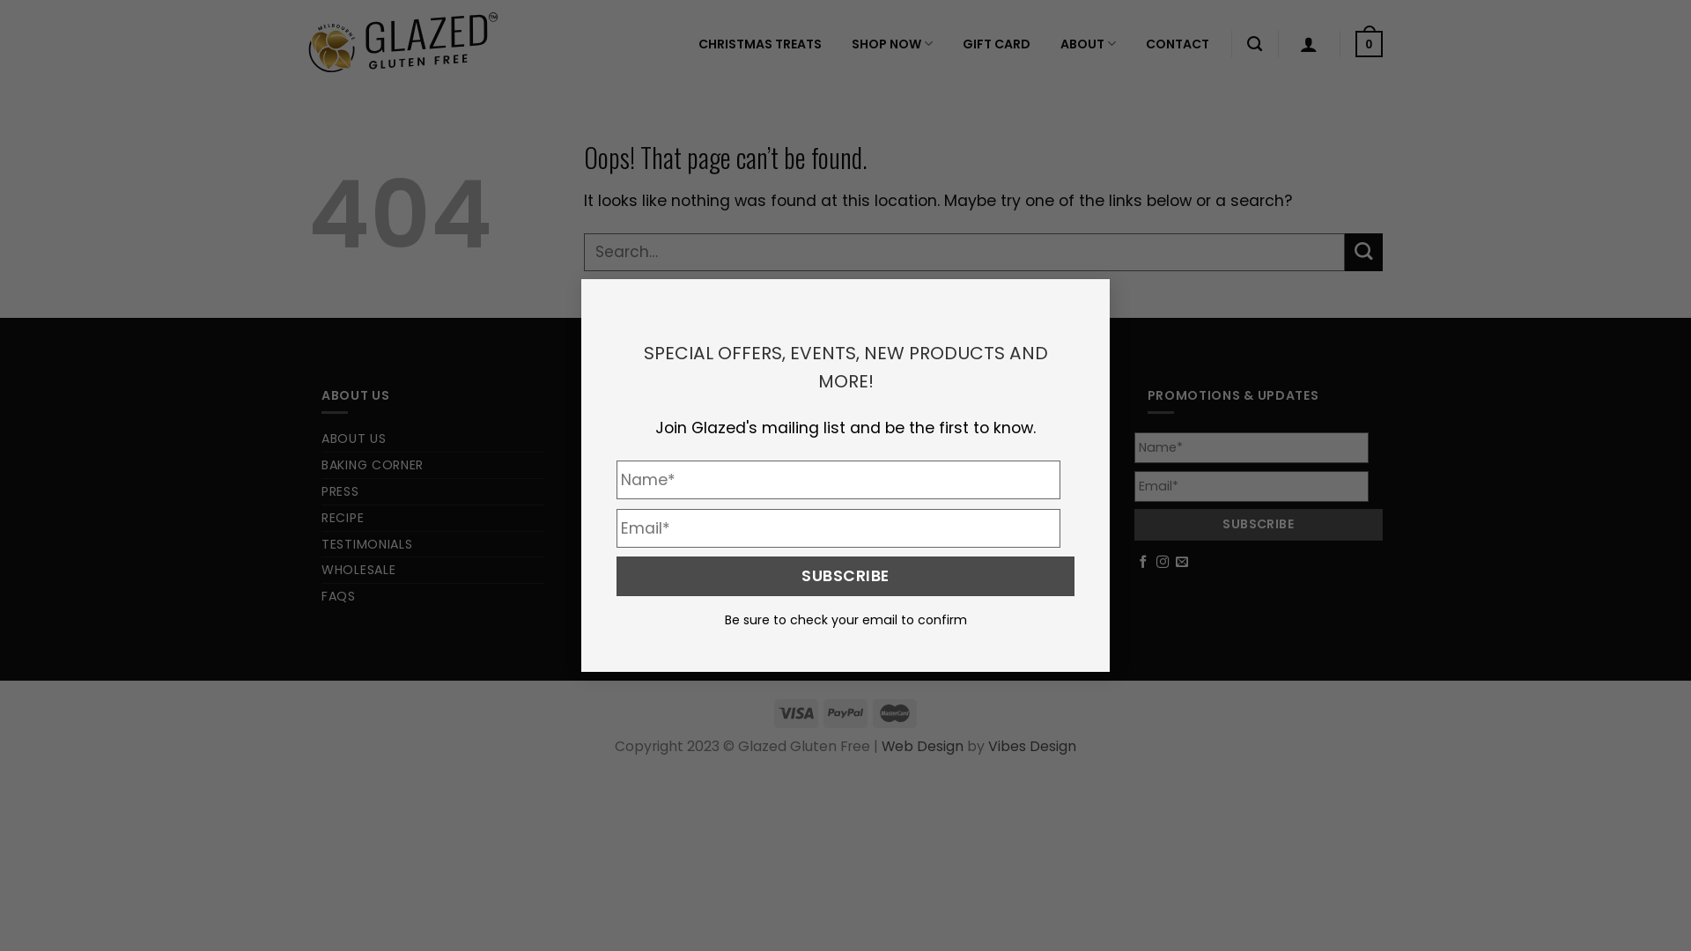 Image resolution: width=1691 pixels, height=951 pixels. What do you see at coordinates (1163, 563) in the screenshot?
I see `Follow on Instagram` at bounding box center [1163, 563].